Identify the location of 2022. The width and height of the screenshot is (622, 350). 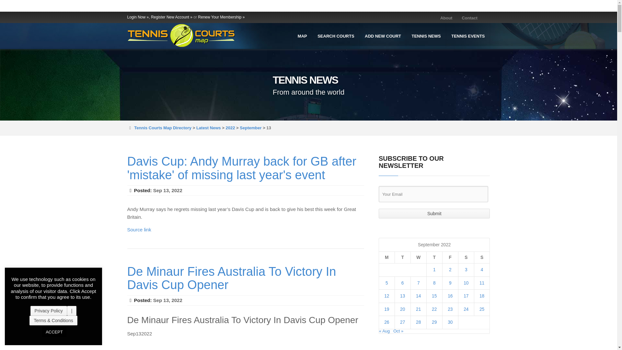
(230, 128).